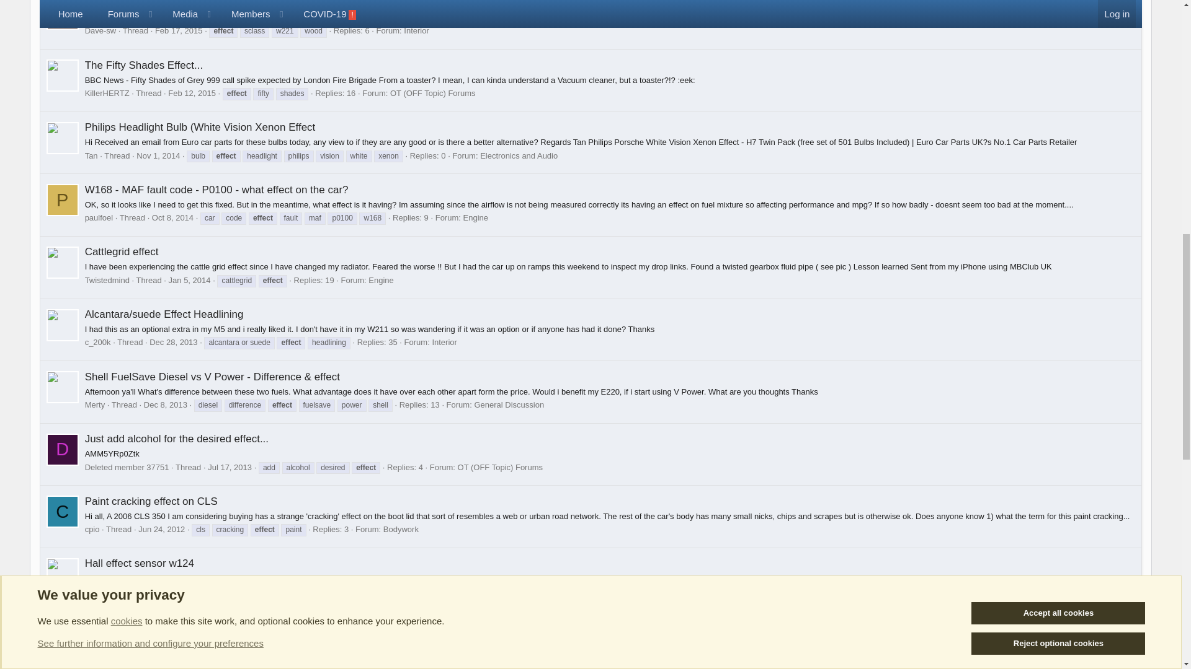 Image resolution: width=1191 pixels, height=669 pixels. Describe the element at coordinates (158, 156) in the screenshot. I see `Nov 1, 2014 at 10:24 AM` at that location.